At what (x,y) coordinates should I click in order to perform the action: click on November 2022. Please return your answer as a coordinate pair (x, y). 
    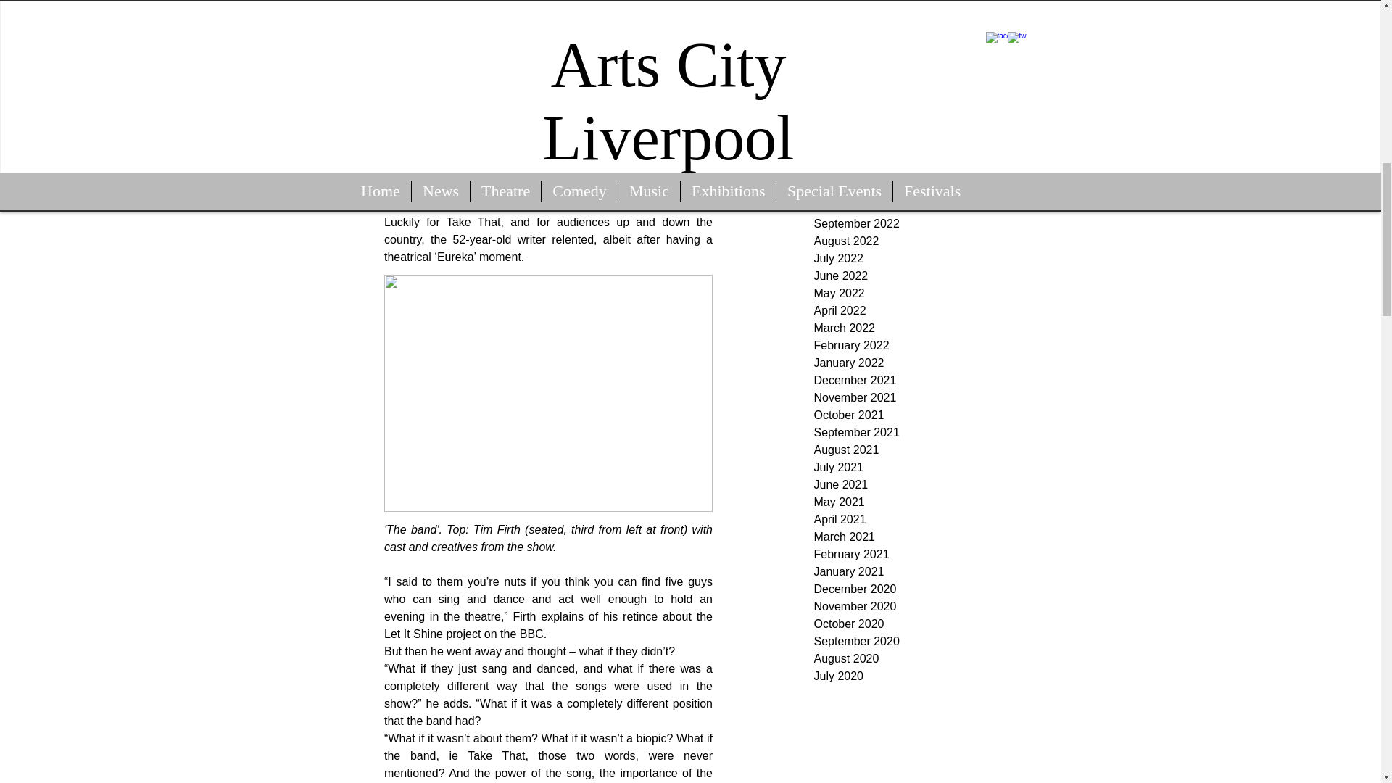
    Looking at the image, I should click on (922, 189).